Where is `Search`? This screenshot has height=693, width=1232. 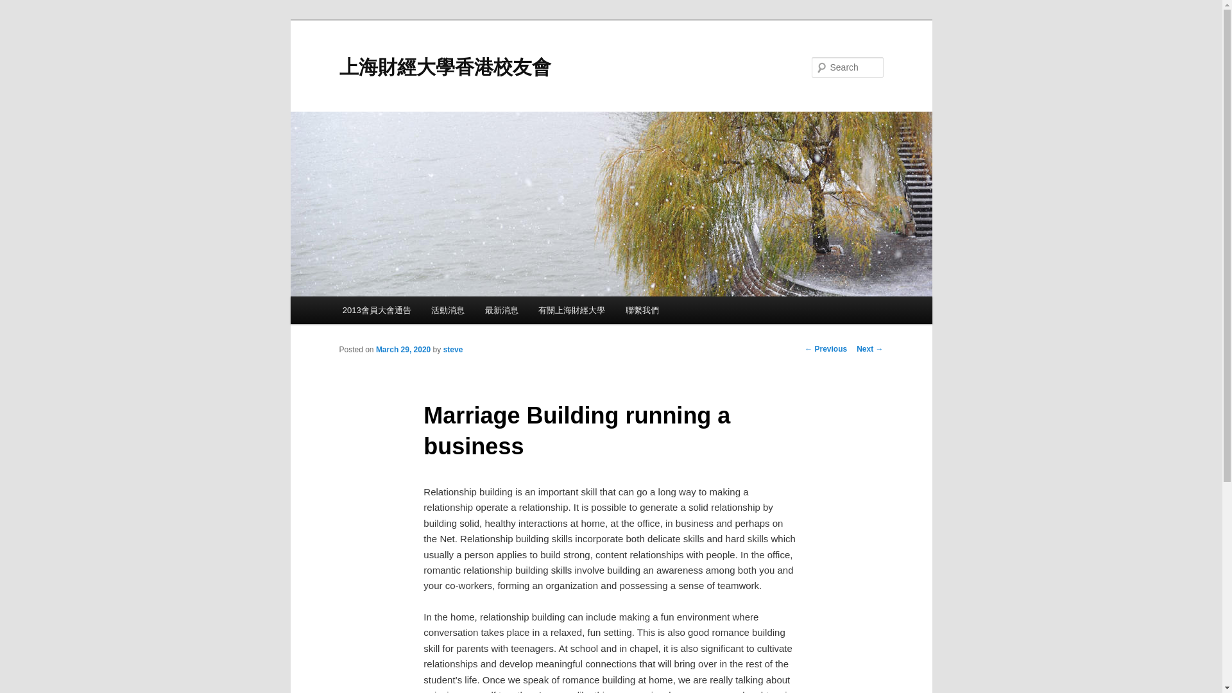
Search is located at coordinates (21, 7).